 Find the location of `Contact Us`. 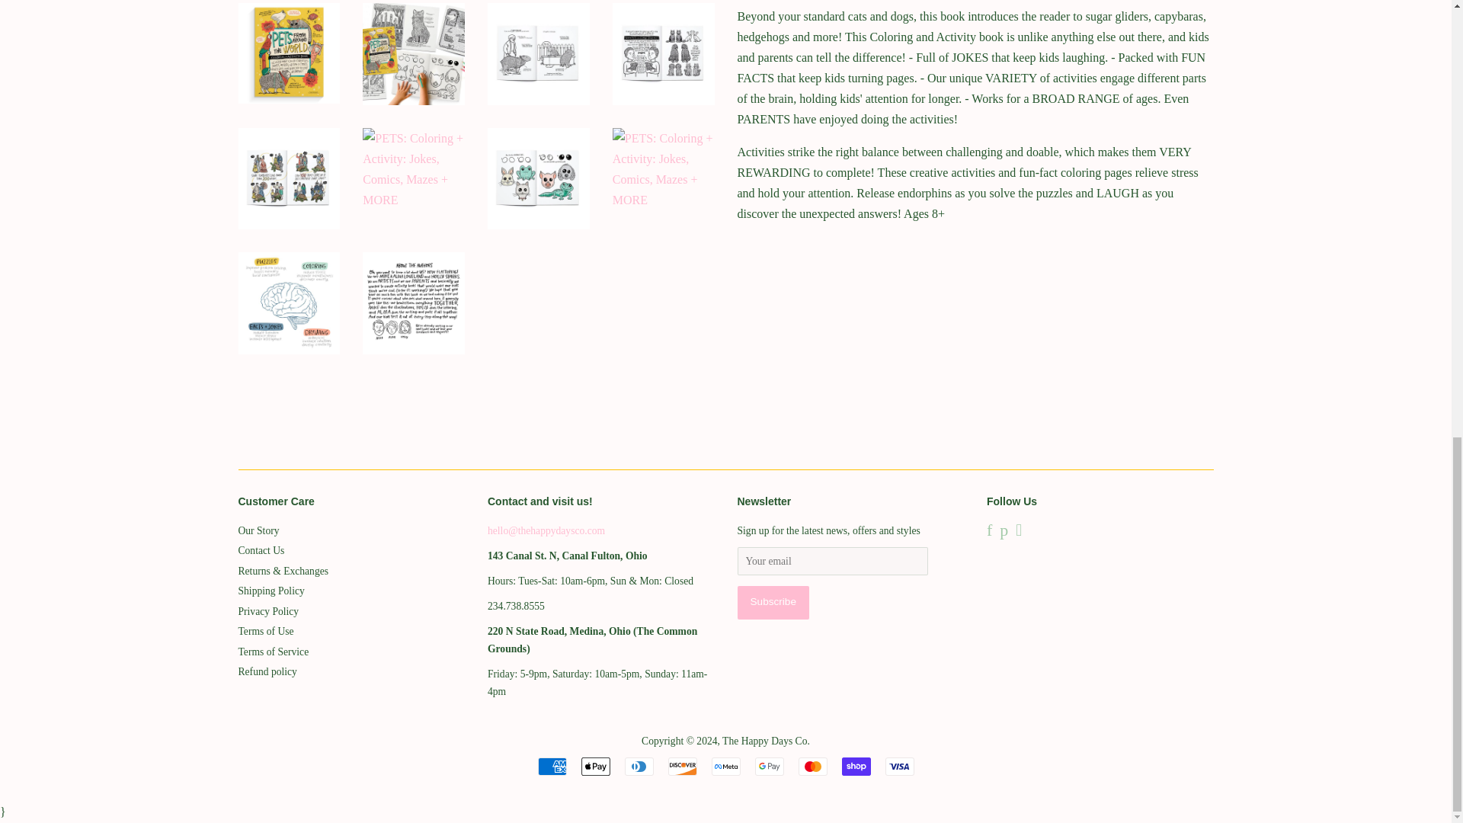

Contact Us is located at coordinates (546, 530).